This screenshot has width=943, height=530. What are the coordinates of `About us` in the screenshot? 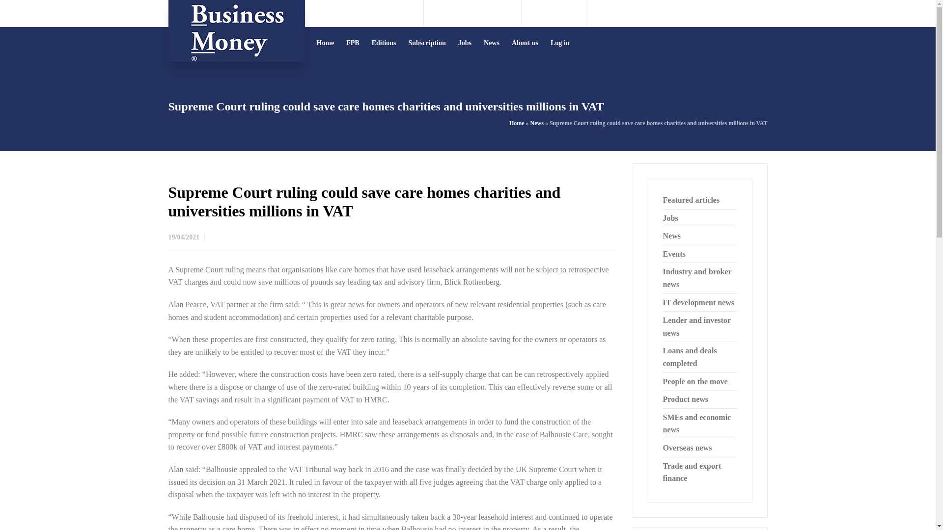 It's located at (525, 43).